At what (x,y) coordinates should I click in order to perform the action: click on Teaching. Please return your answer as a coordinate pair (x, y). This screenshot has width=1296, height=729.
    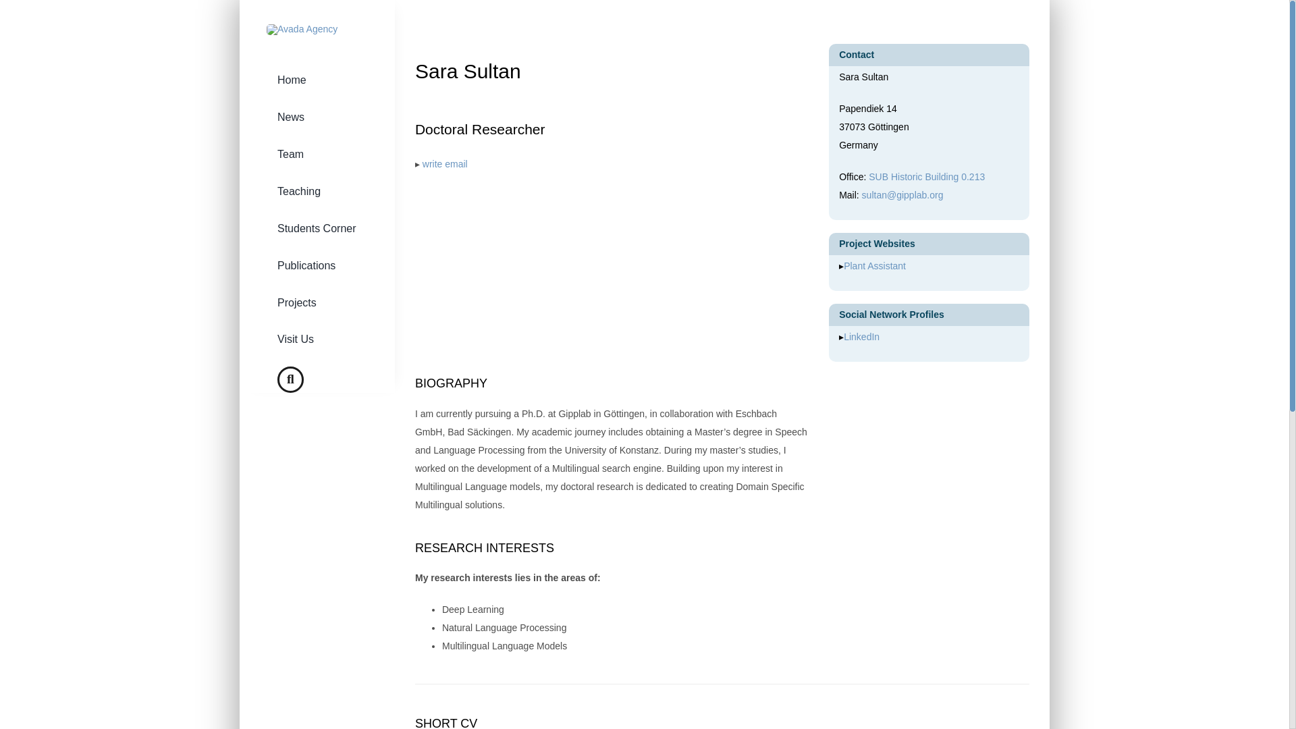
    Looking at the image, I should click on (317, 192).